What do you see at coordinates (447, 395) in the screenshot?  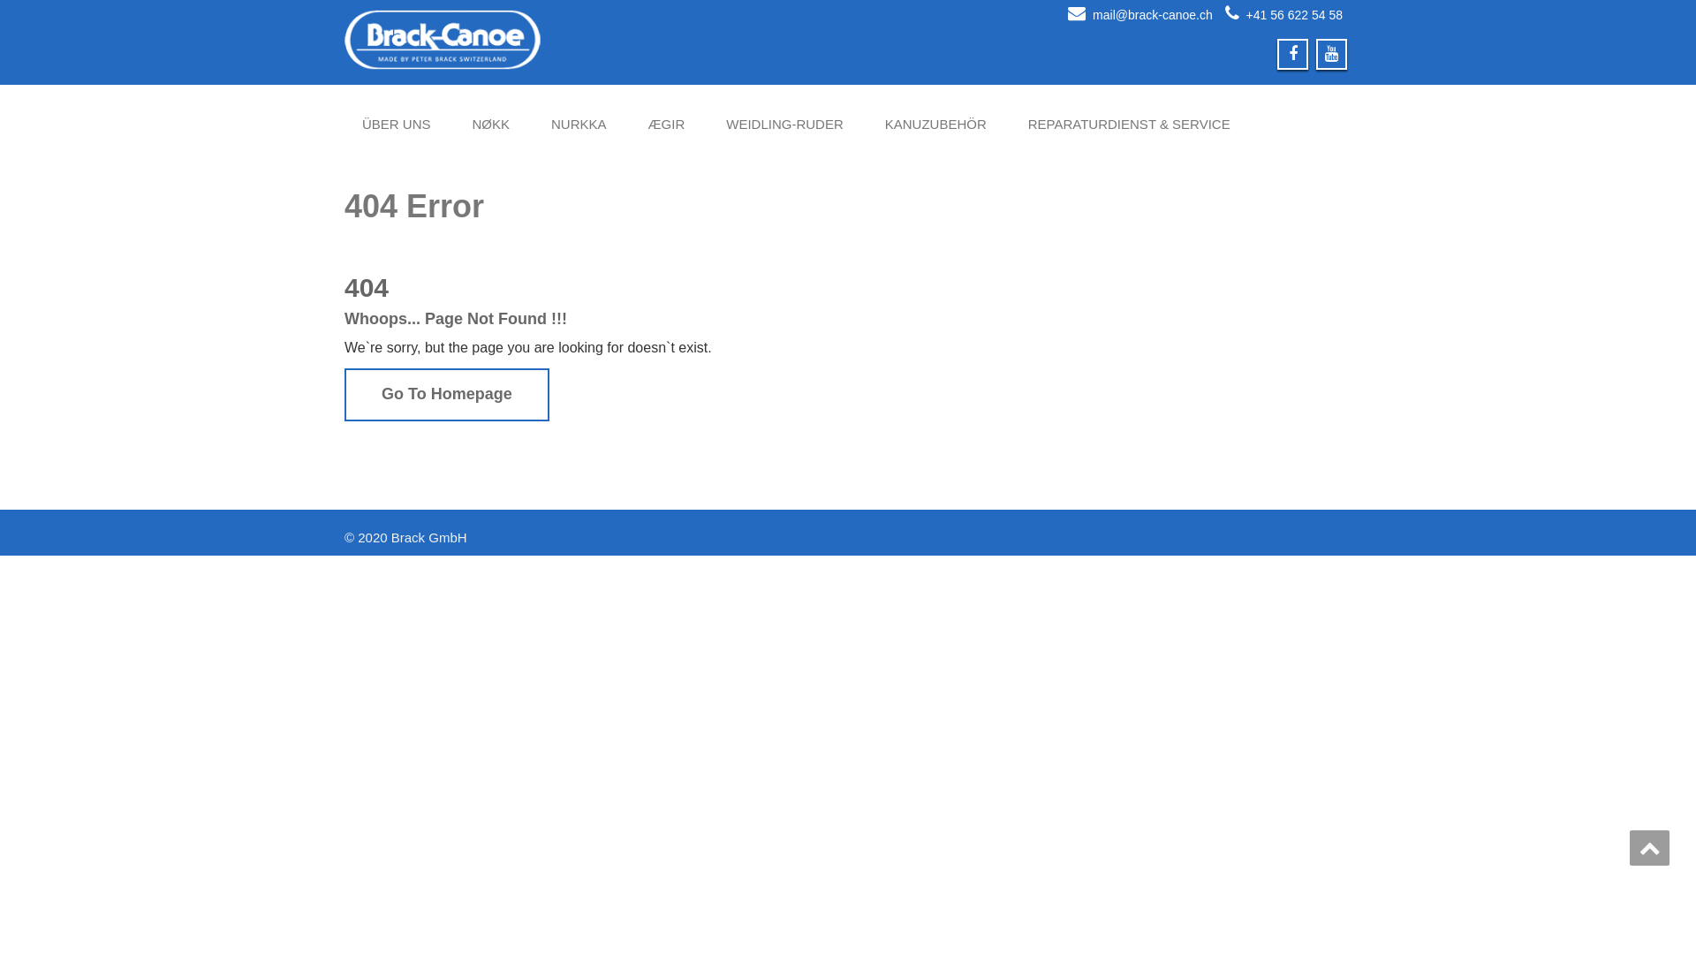 I see `Go To Homepage` at bounding box center [447, 395].